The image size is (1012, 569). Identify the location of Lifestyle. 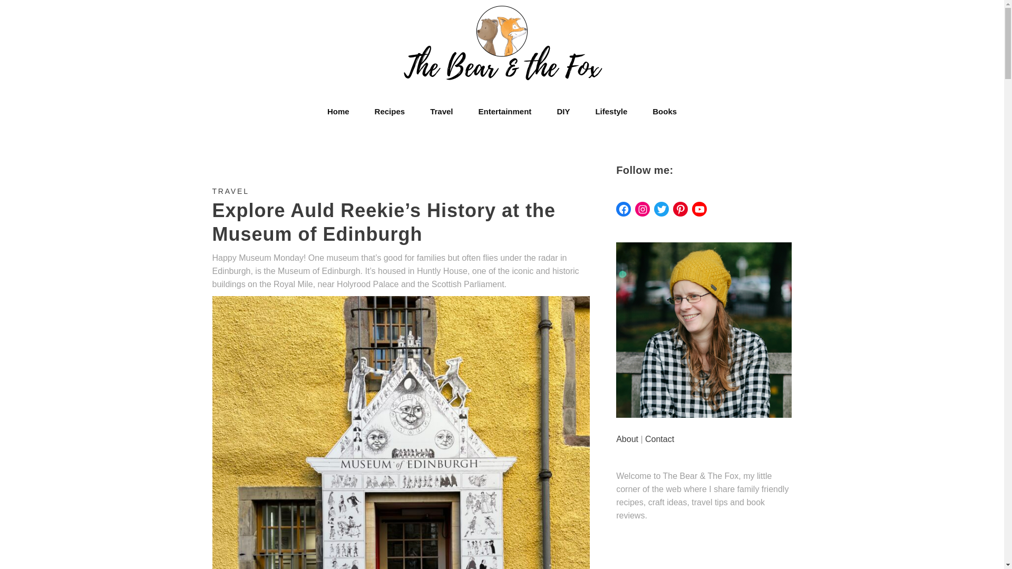
(611, 111).